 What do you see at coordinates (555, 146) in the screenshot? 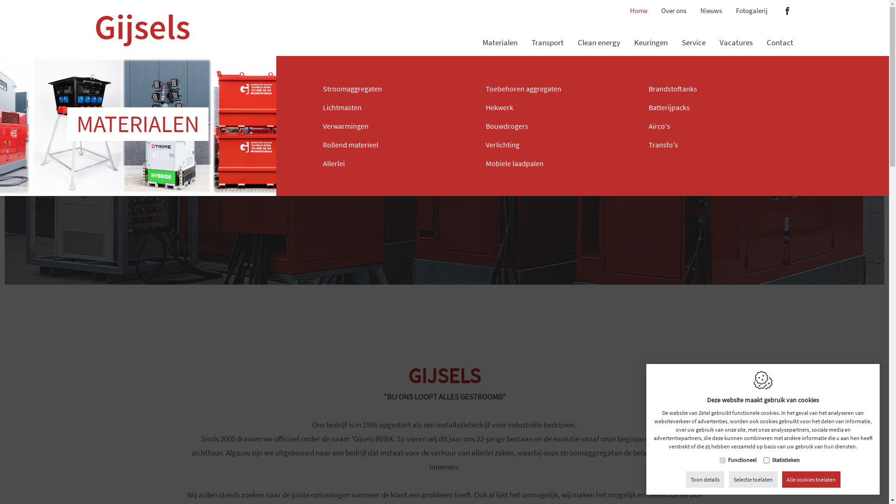
I see `Verlichting` at bounding box center [555, 146].